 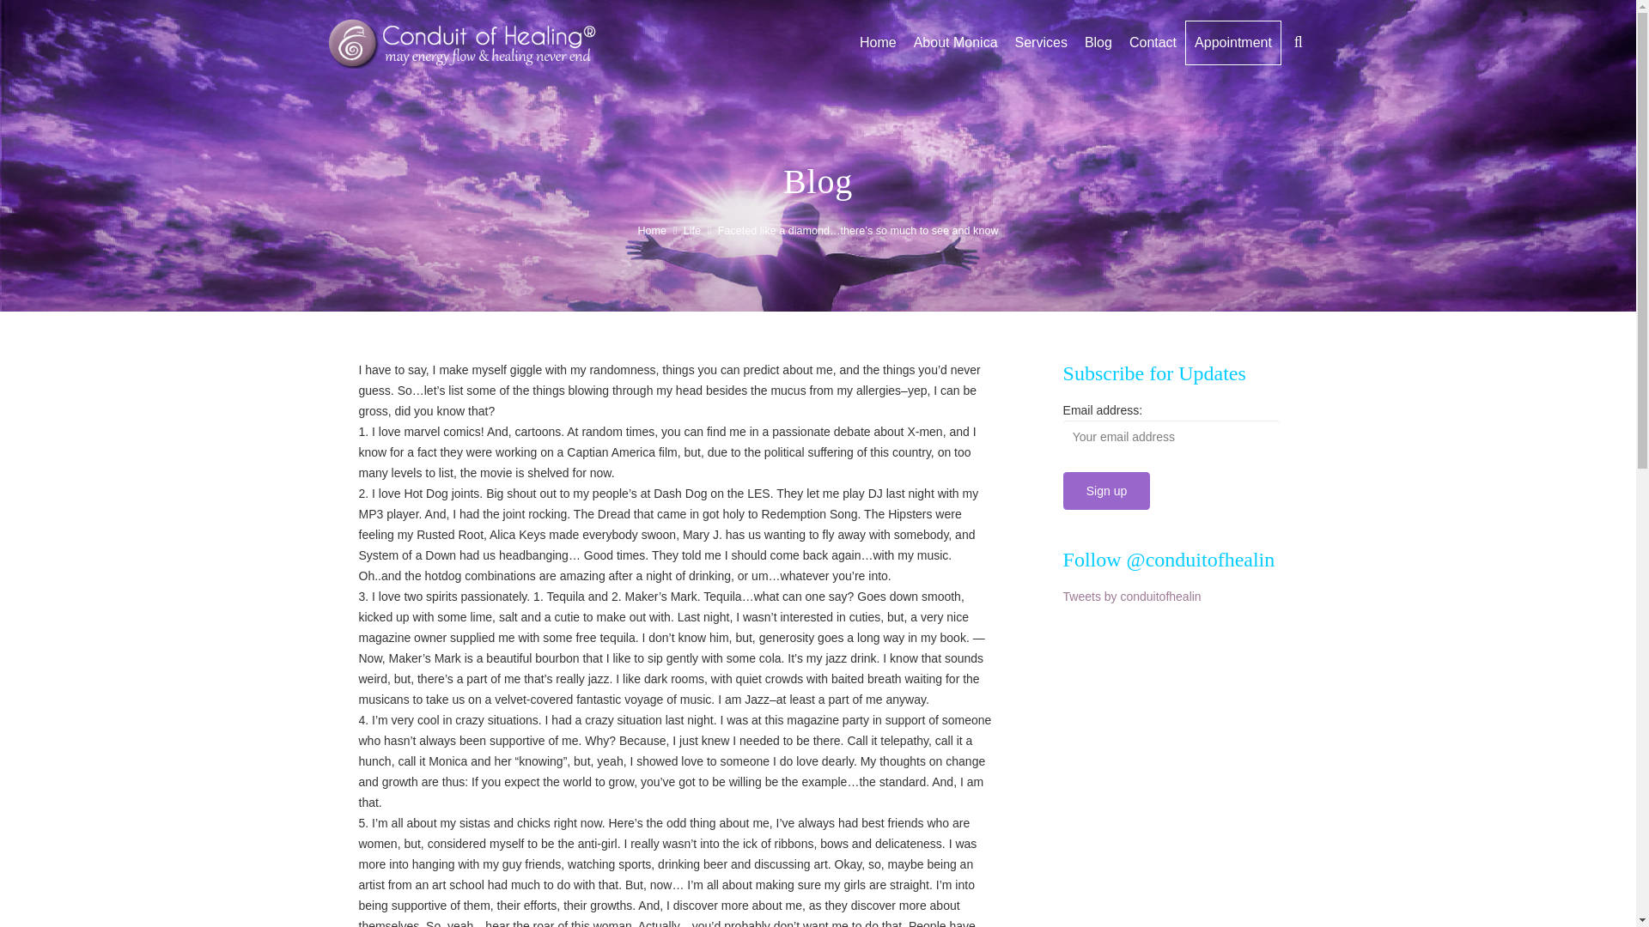 I want to click on Home, so click(x=651, y=231).